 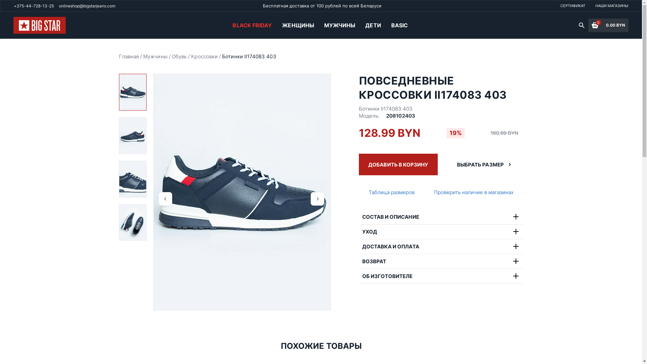 I want to click on onlineshop@bigstarjeans.com, so click(x=87, y=6).